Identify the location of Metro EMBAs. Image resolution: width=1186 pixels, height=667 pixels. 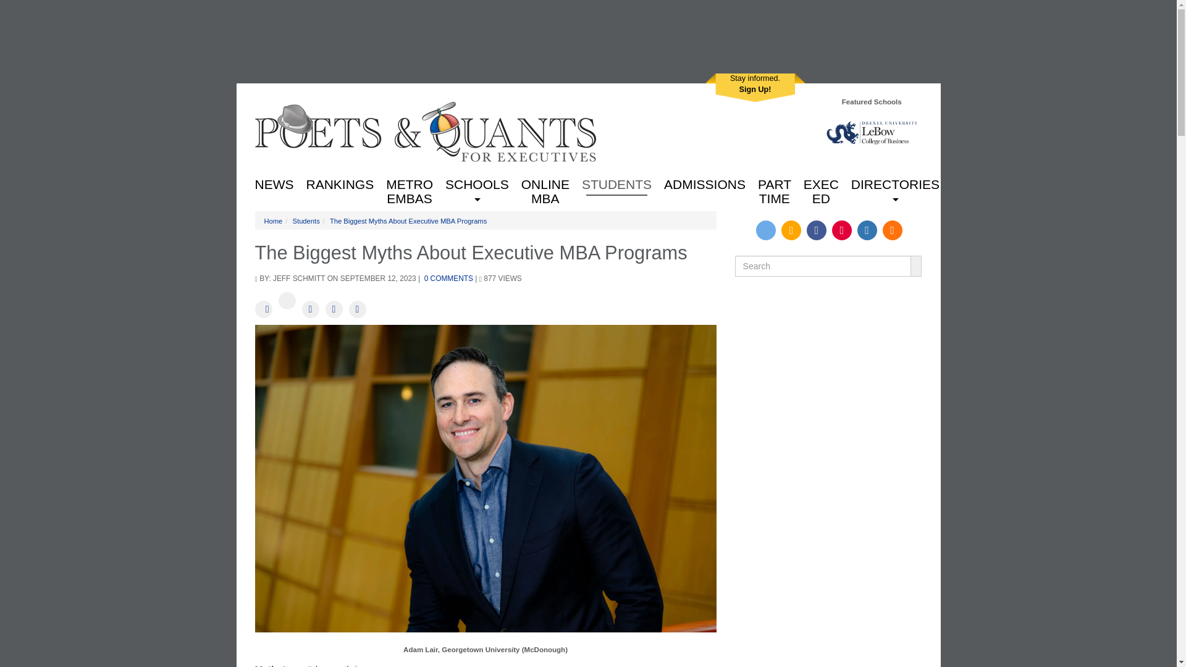
(820, 183).